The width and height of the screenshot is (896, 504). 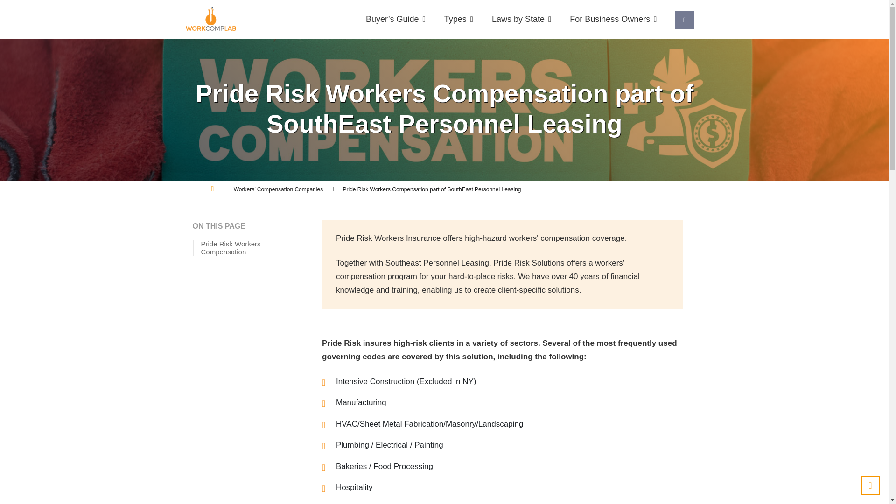 What do you see at coordinates (458, 19) in the screenshot?
I see `Types` at bounding box center [458, 19].